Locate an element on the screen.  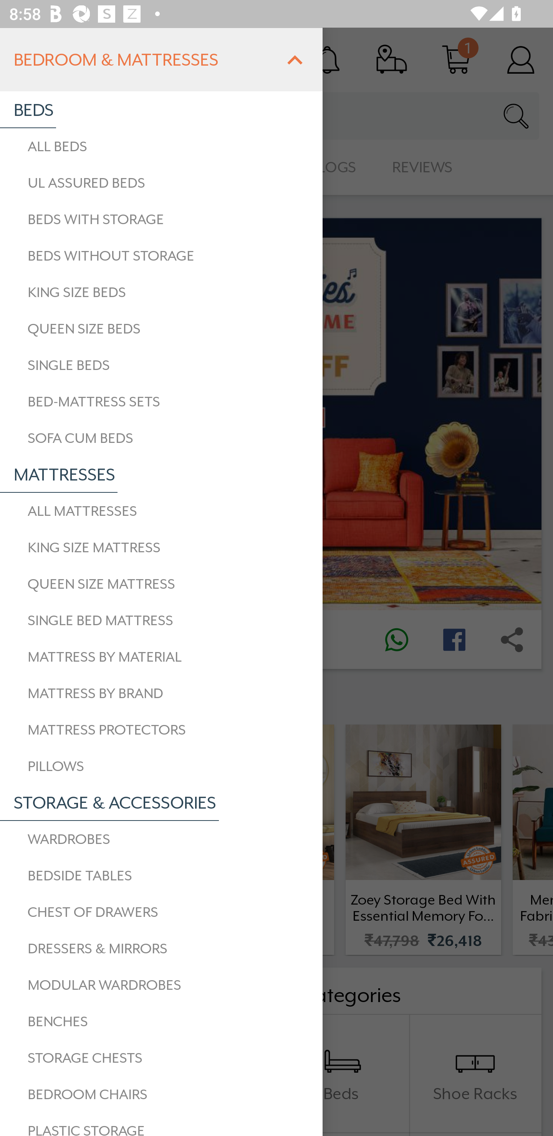
SINGLE BED MATTRESS is located at coordinates (161, 620).